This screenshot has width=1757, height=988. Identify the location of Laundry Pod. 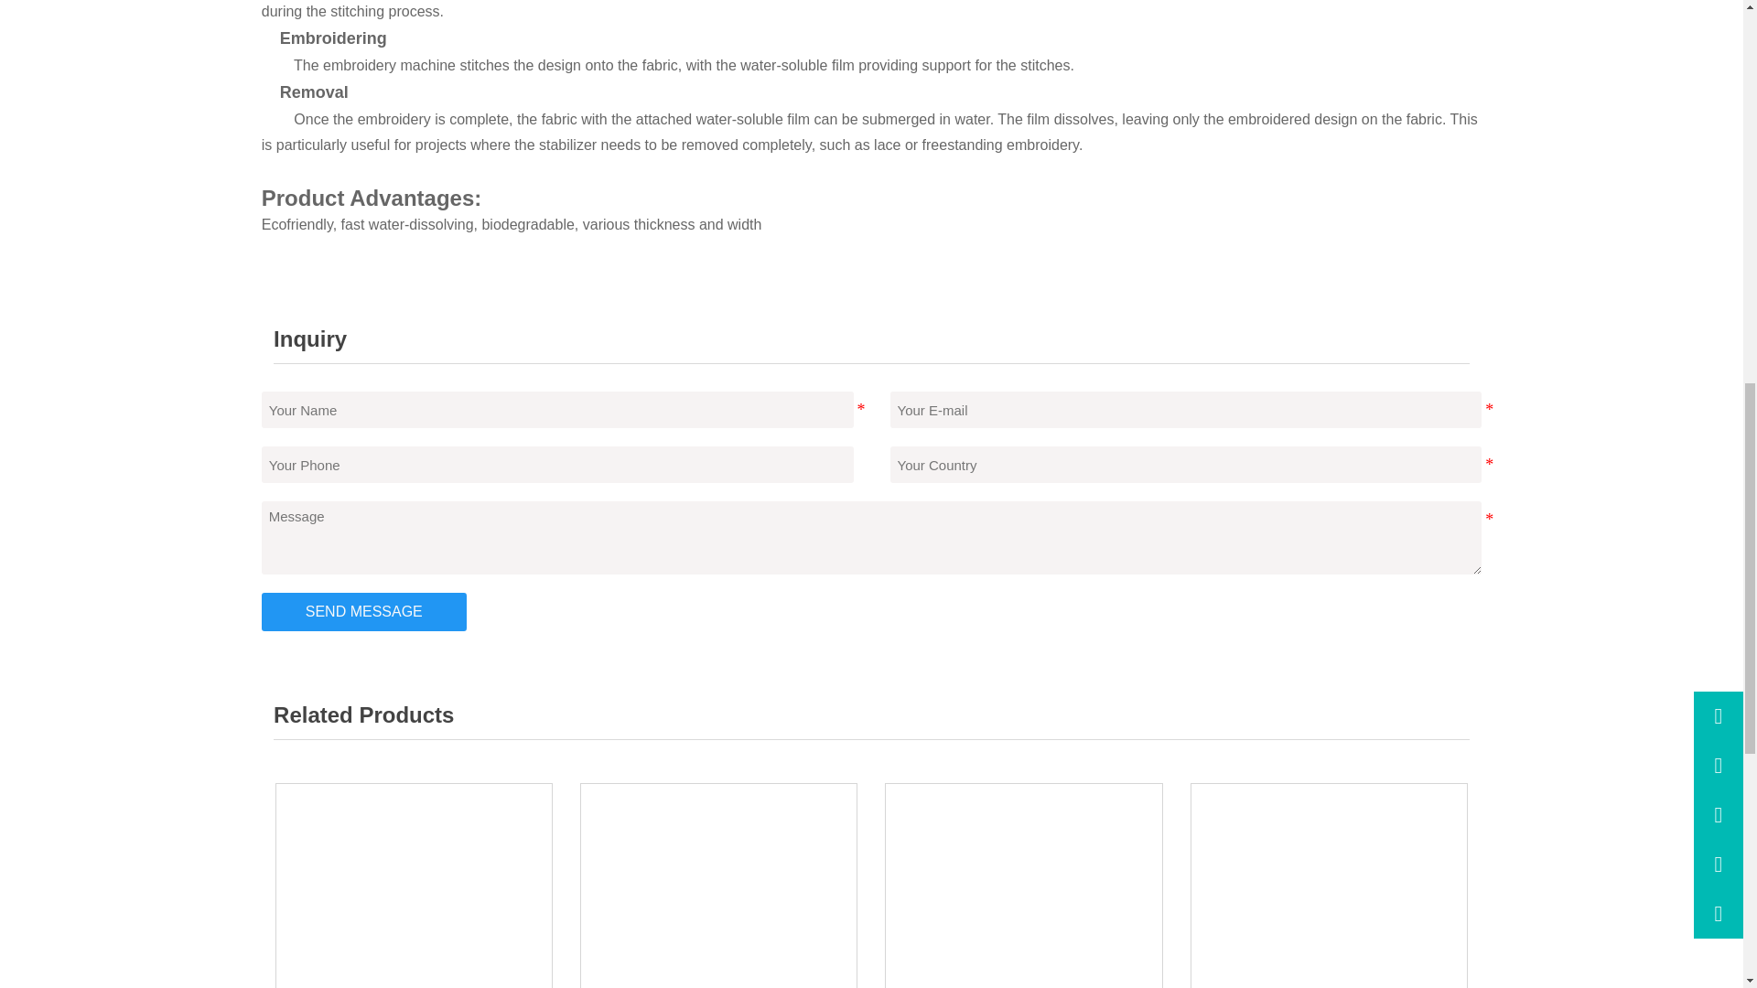
(1023, 886).